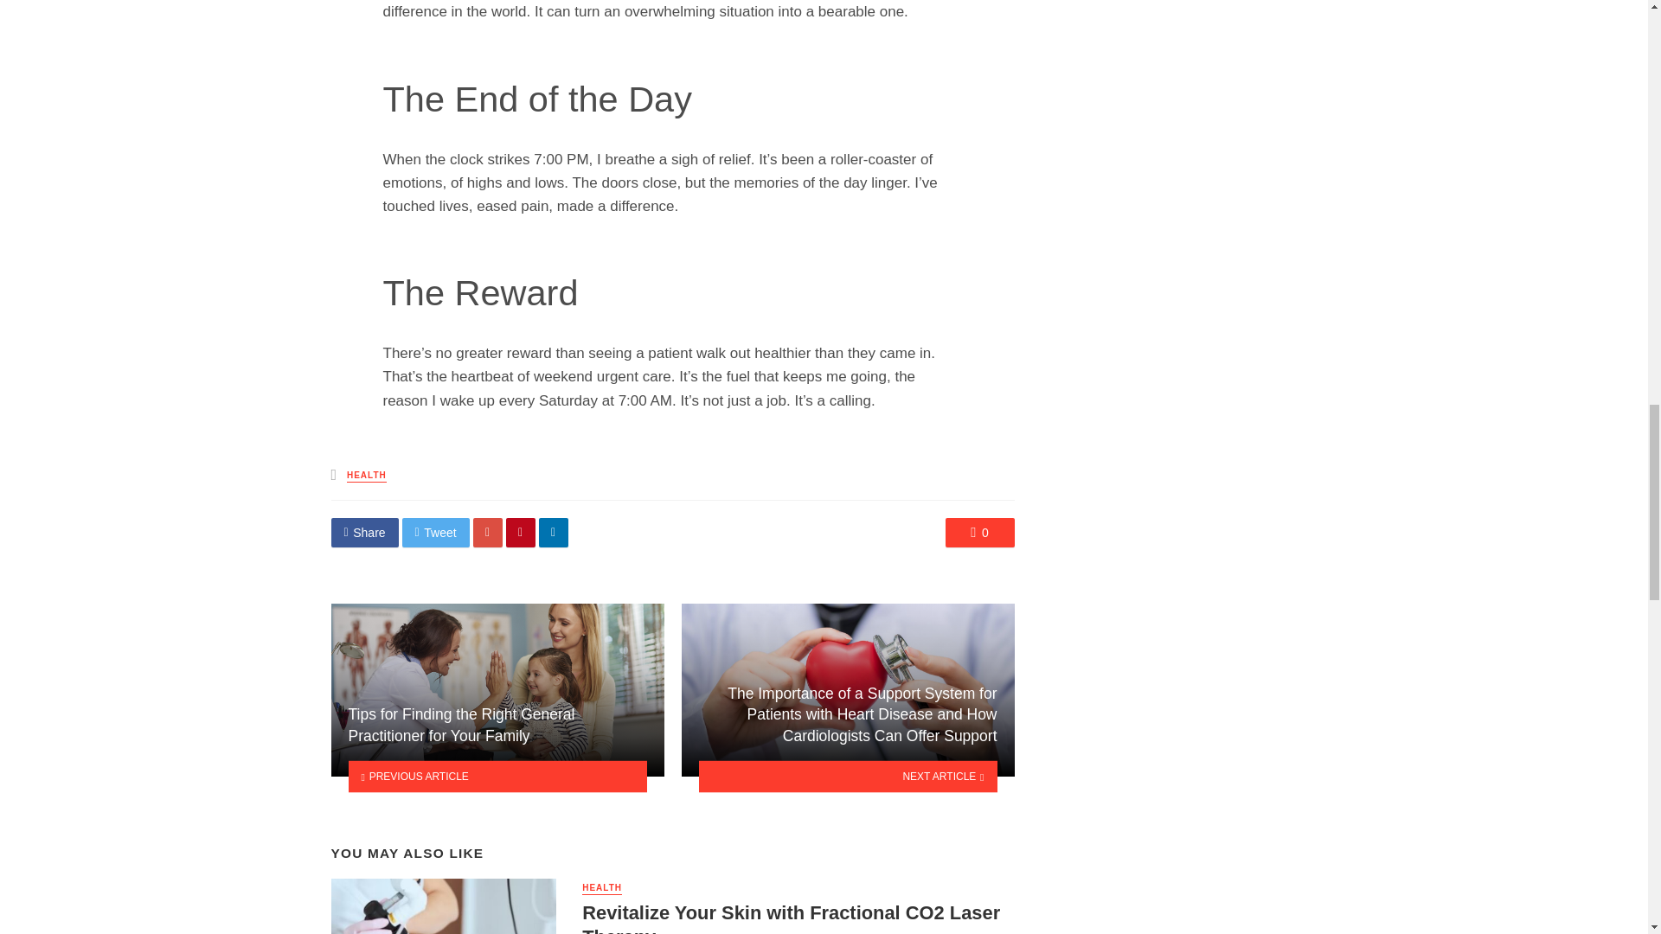 The width and height of the screenshot is (1661, 934). Describe the element at coordinates (979, 533) in the screenshot. I see `0` at that location.